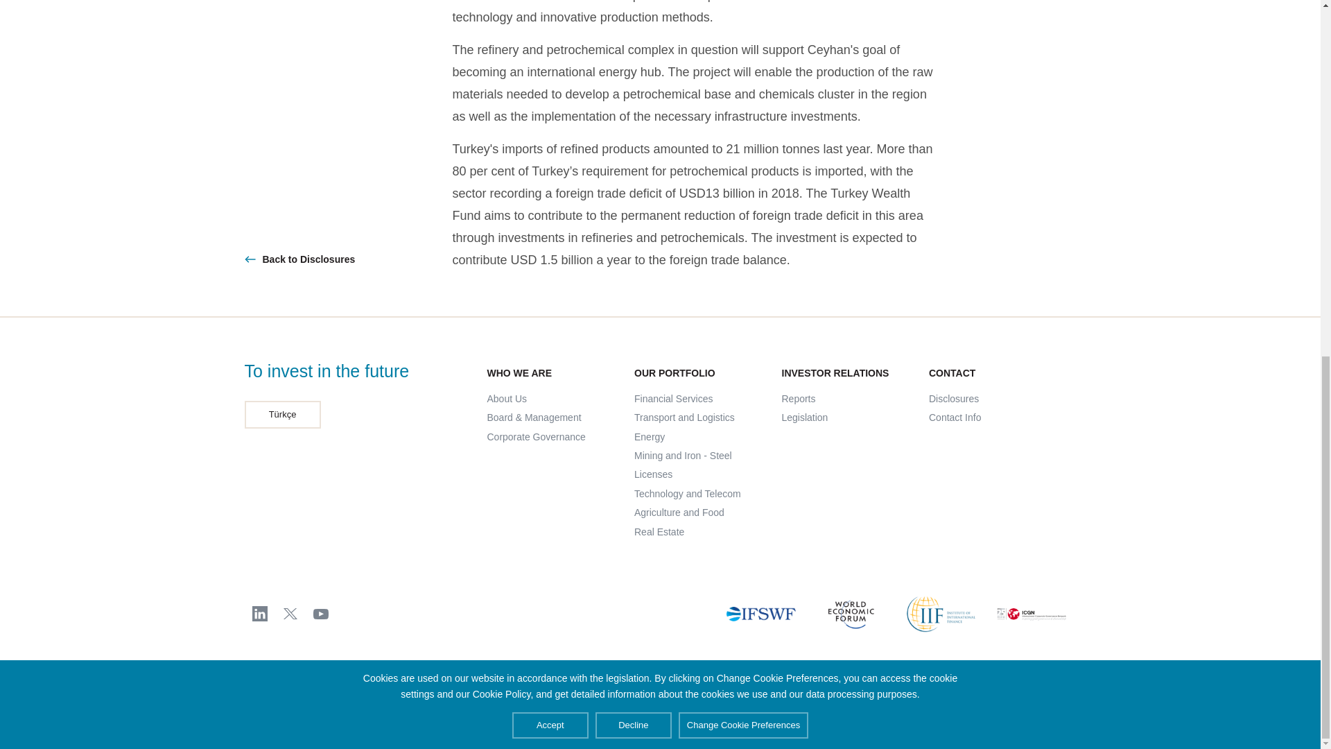 The width and height of the screenshot is (1331, 749). Describe the element at coordinates (634, 47) in the screenshot. I see `Decline` at that location.